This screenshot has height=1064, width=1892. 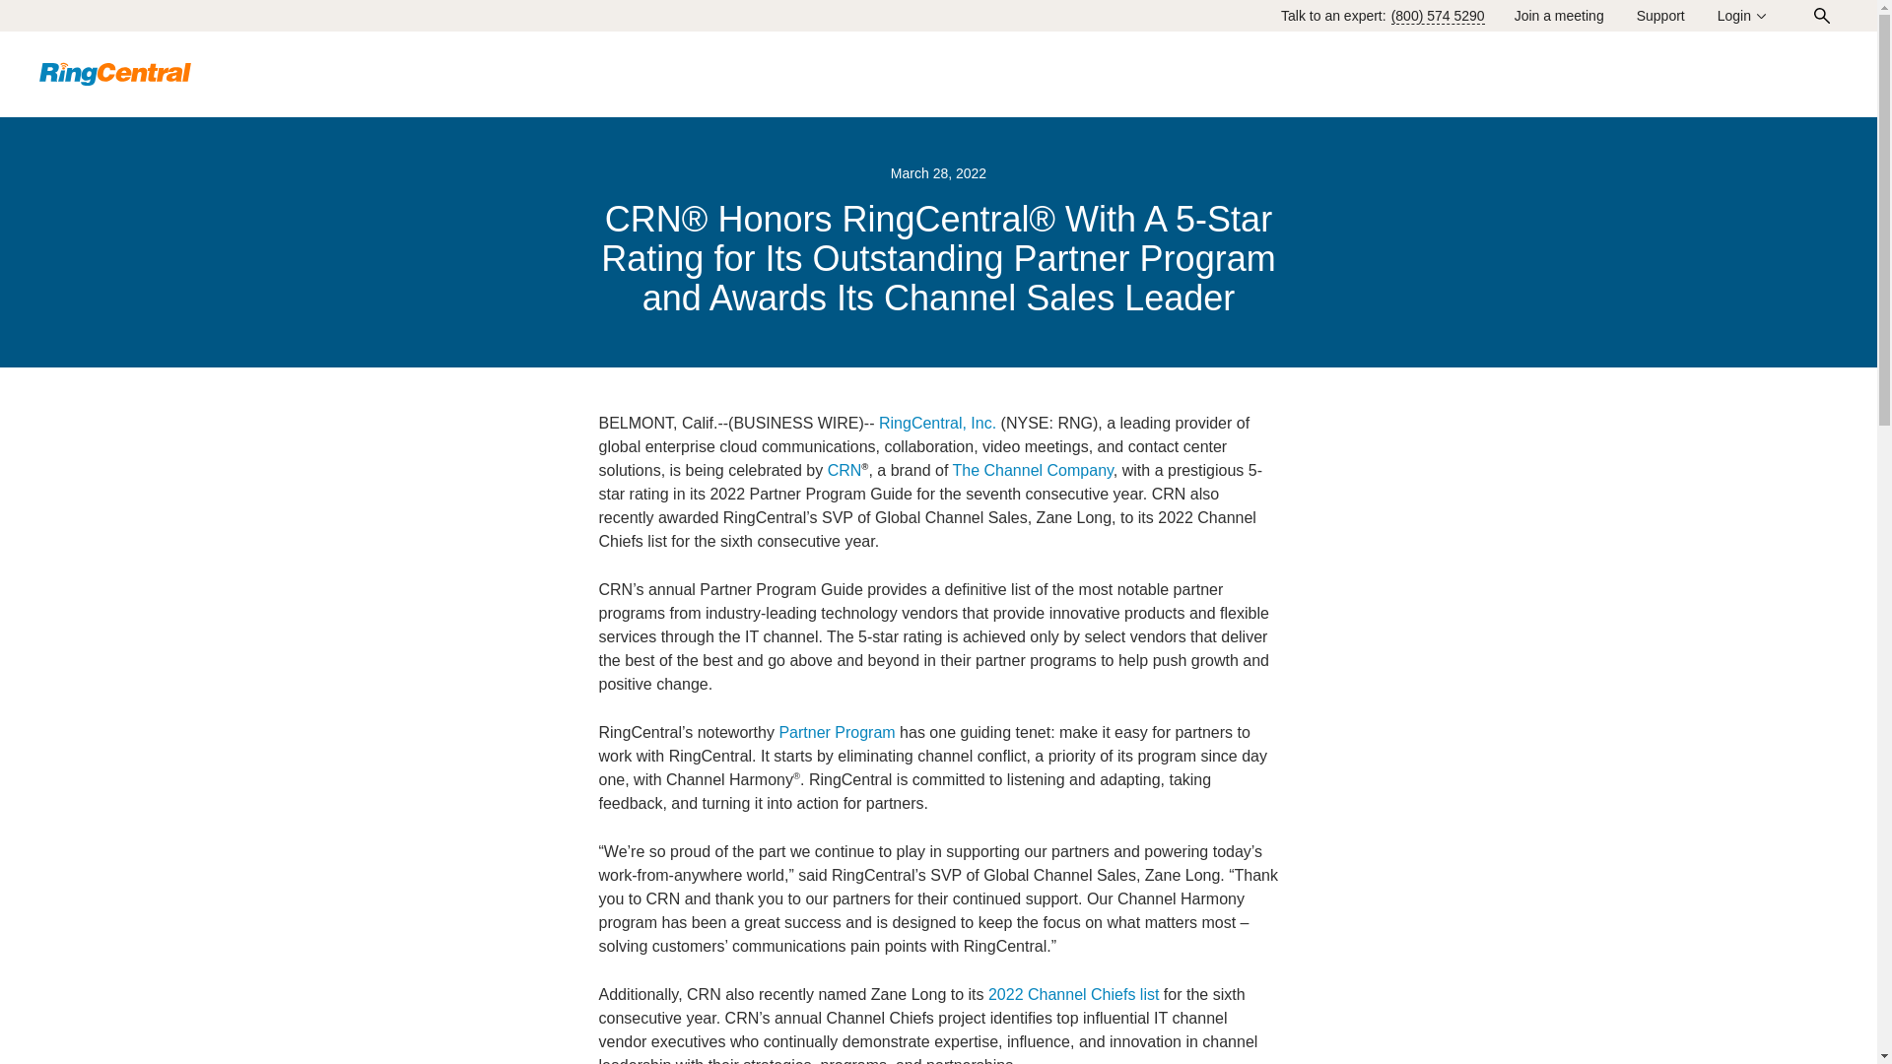 What do you see at coordinates (1742, 16) in the screenshot?
I see `Login` at bounding box center [1742, 16].